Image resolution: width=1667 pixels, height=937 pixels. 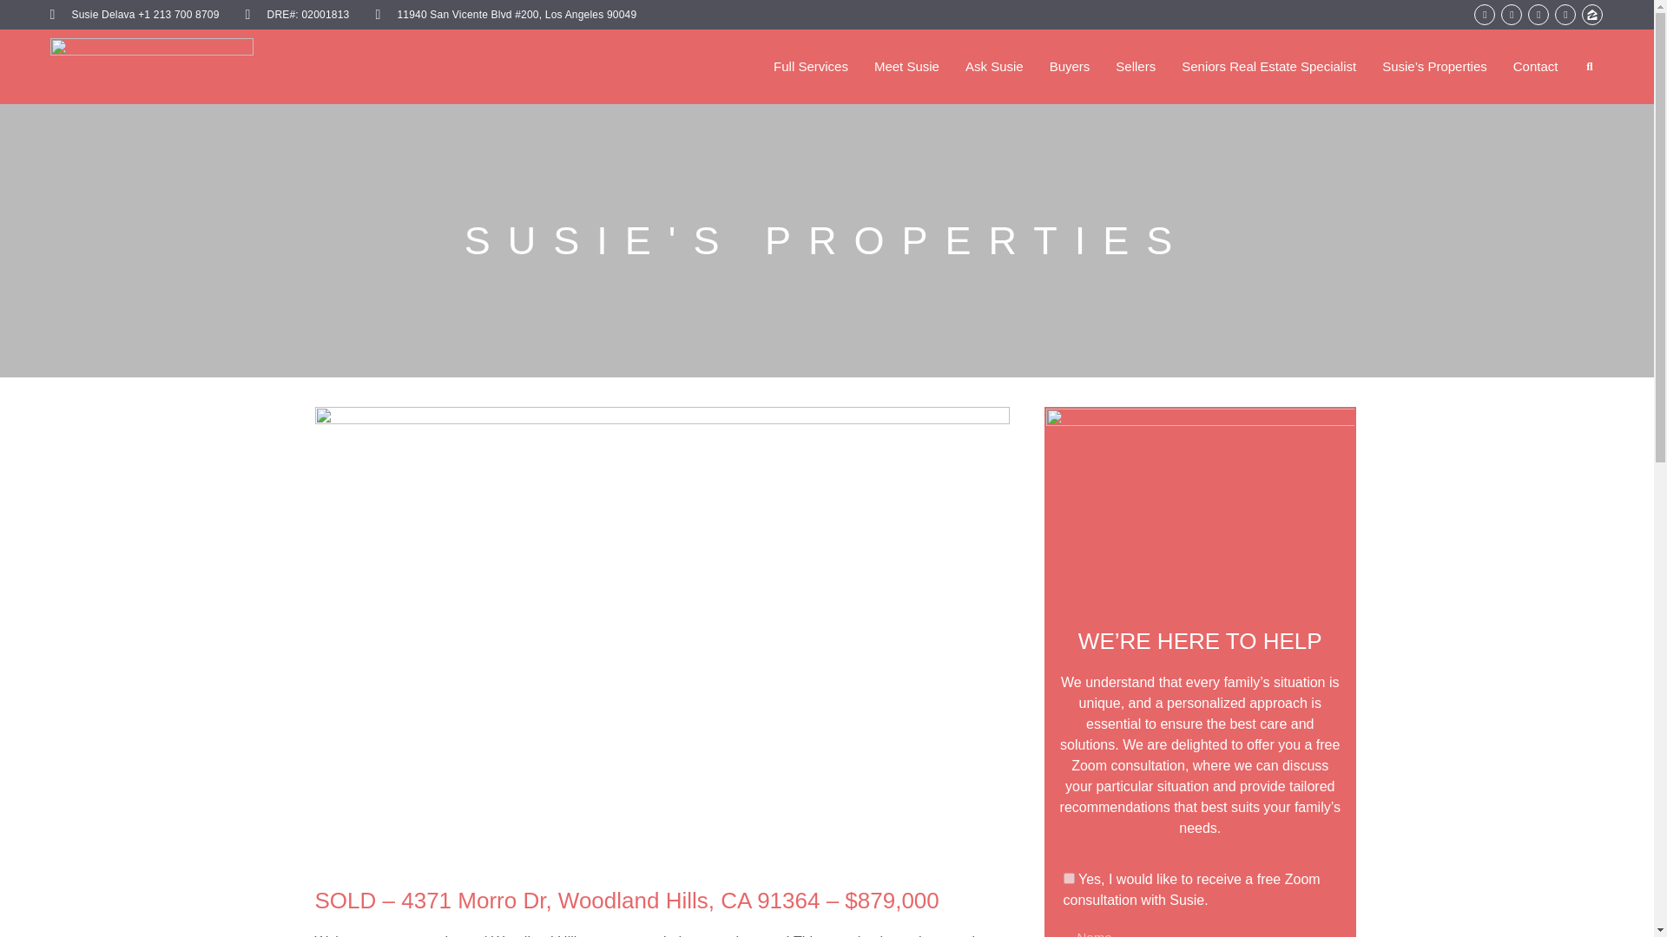 I want to click on Meet Susie, so click(x=906, y=67).